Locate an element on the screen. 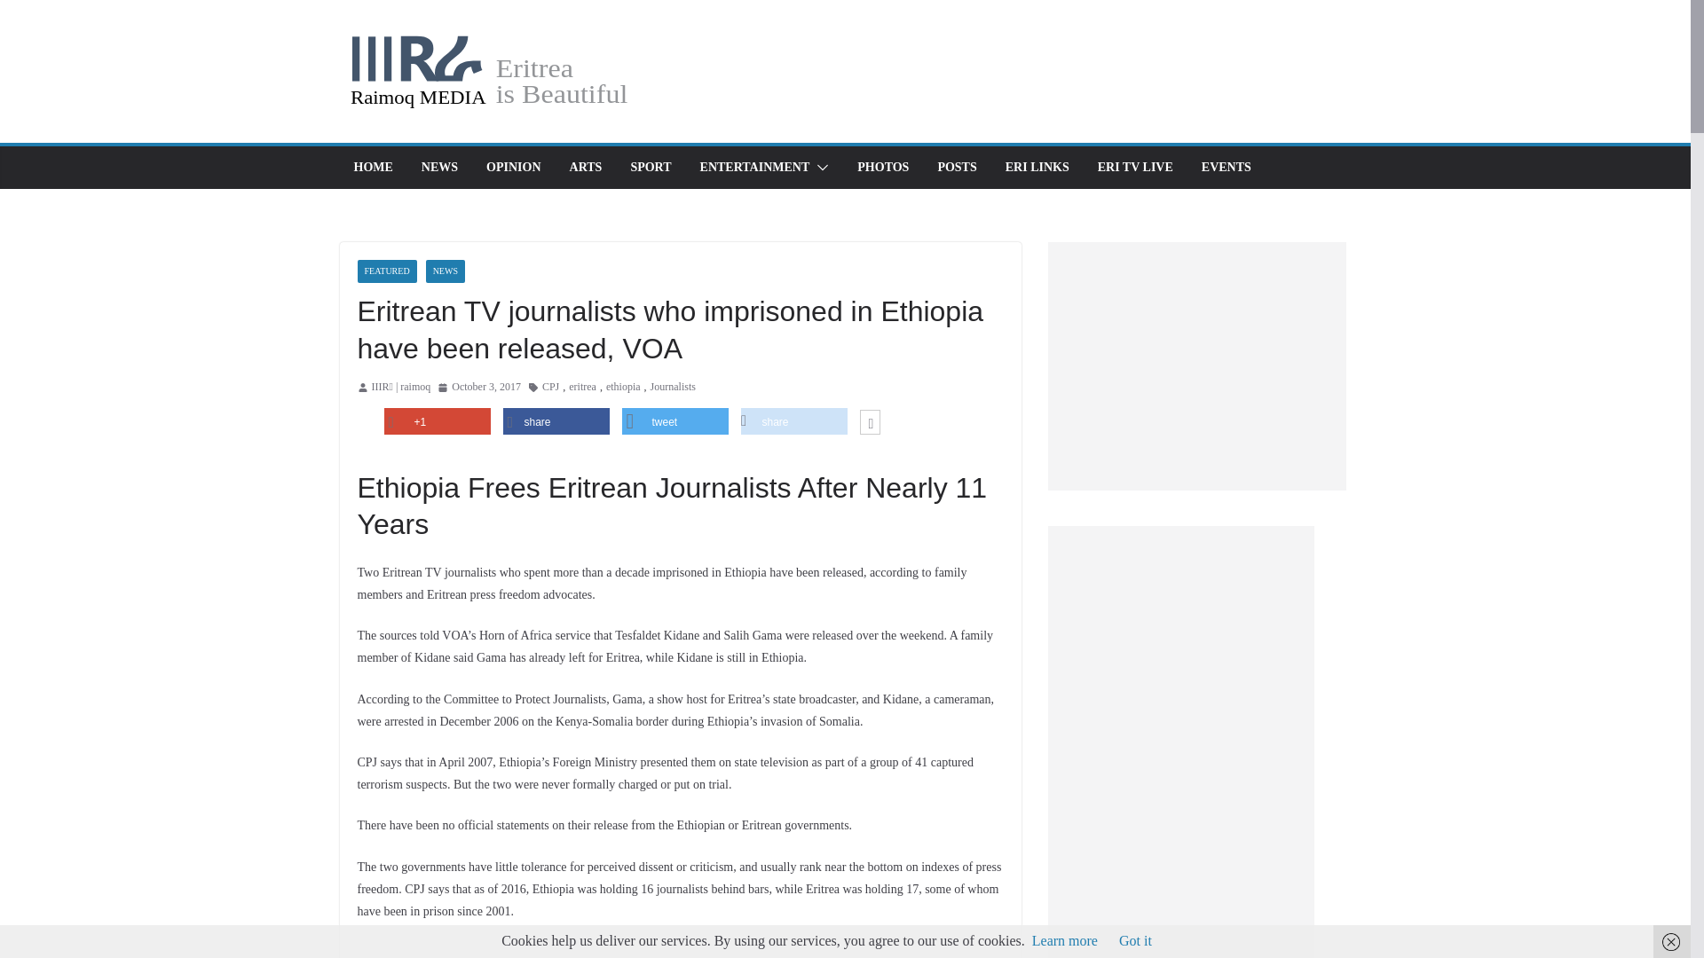 Image resolution: width=1704 pixels, height=958 pixels. tweet is located at coordinates (674, 422).